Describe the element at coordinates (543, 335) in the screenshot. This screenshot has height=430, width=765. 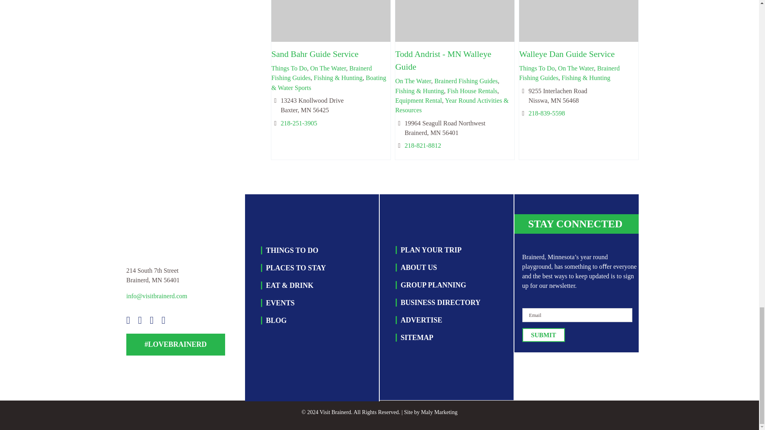
I see `Submit` at that location.